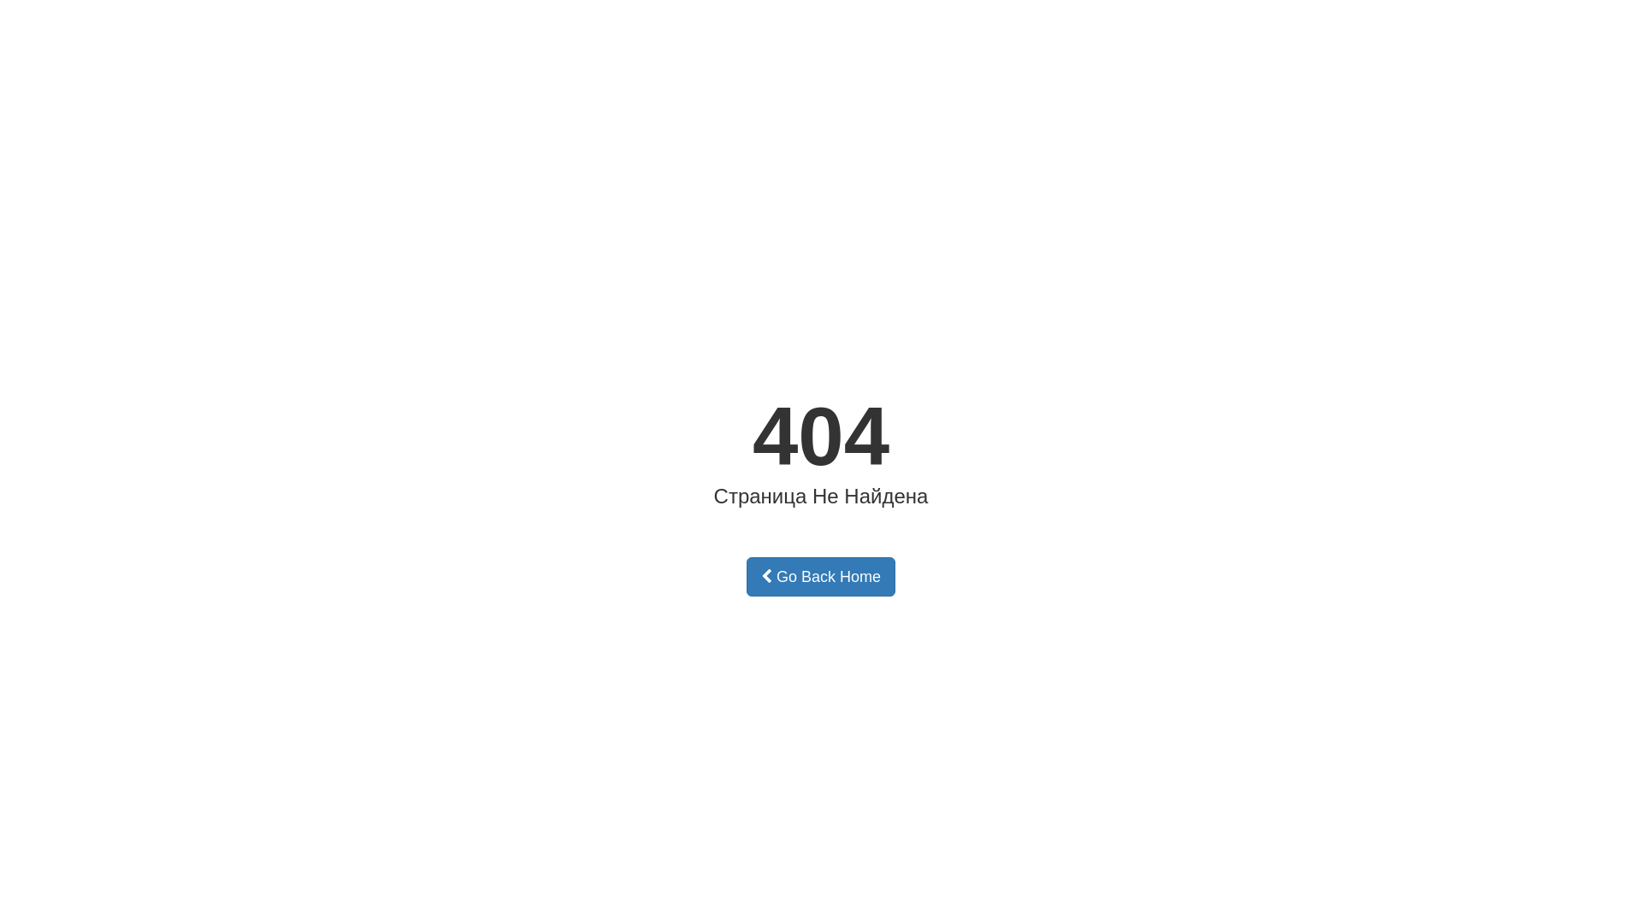  Describe the element at coordinates (821, 577) in the screenshot. I see `Go Back Home` at that location.